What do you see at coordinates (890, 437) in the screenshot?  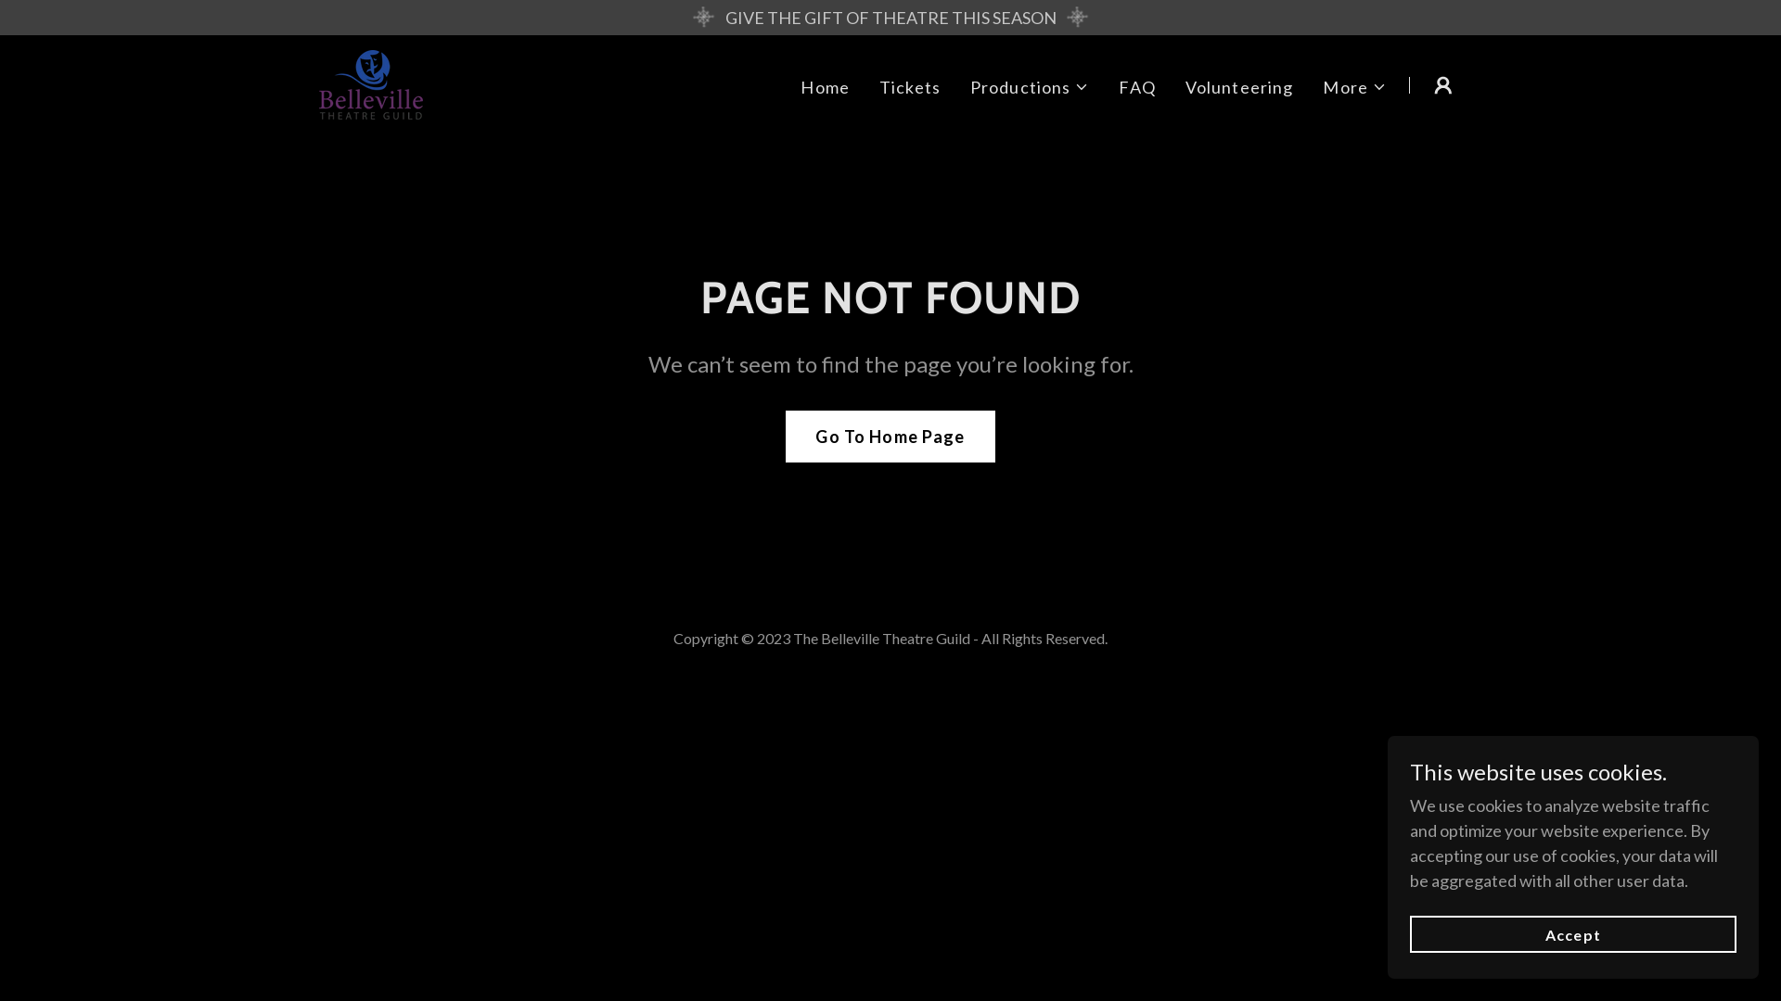 I see `Go To Home Page` at bounding box center [890, 437].